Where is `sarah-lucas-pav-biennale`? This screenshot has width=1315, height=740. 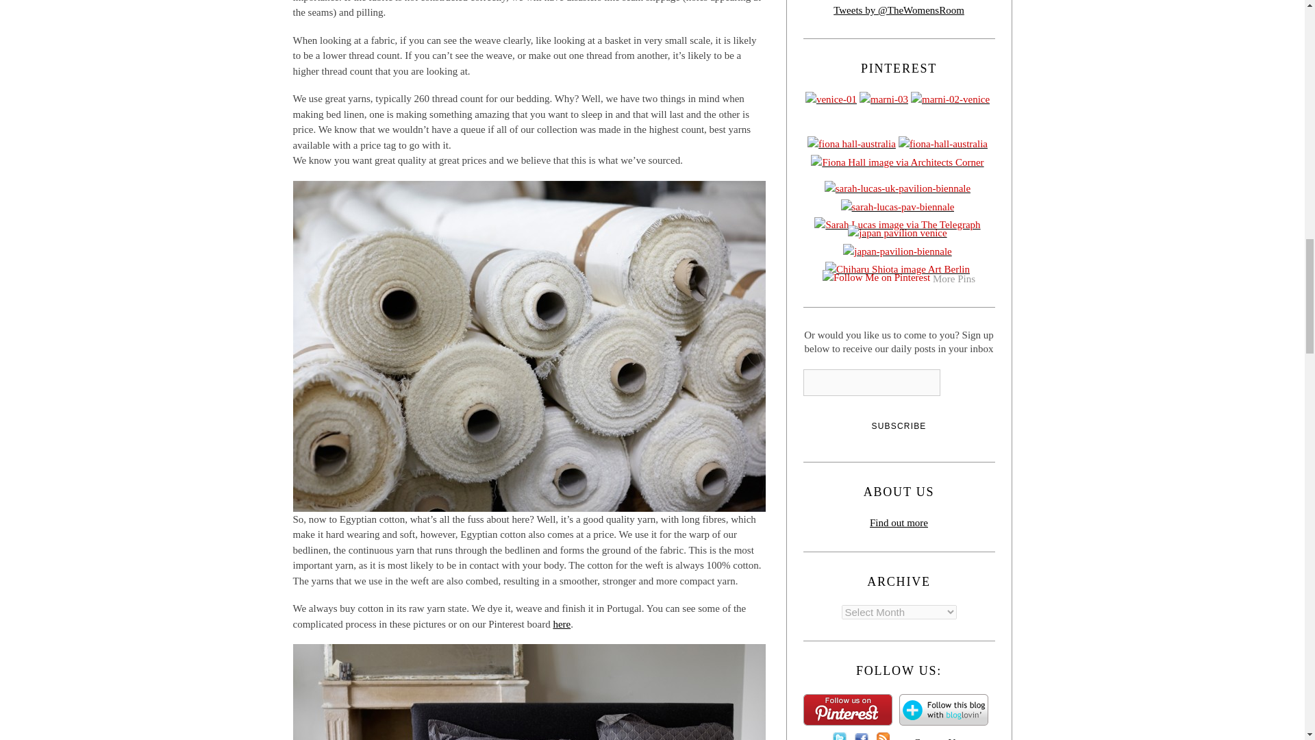 sarah-lucas-pav-biennale is located at coordinates (899, 208).